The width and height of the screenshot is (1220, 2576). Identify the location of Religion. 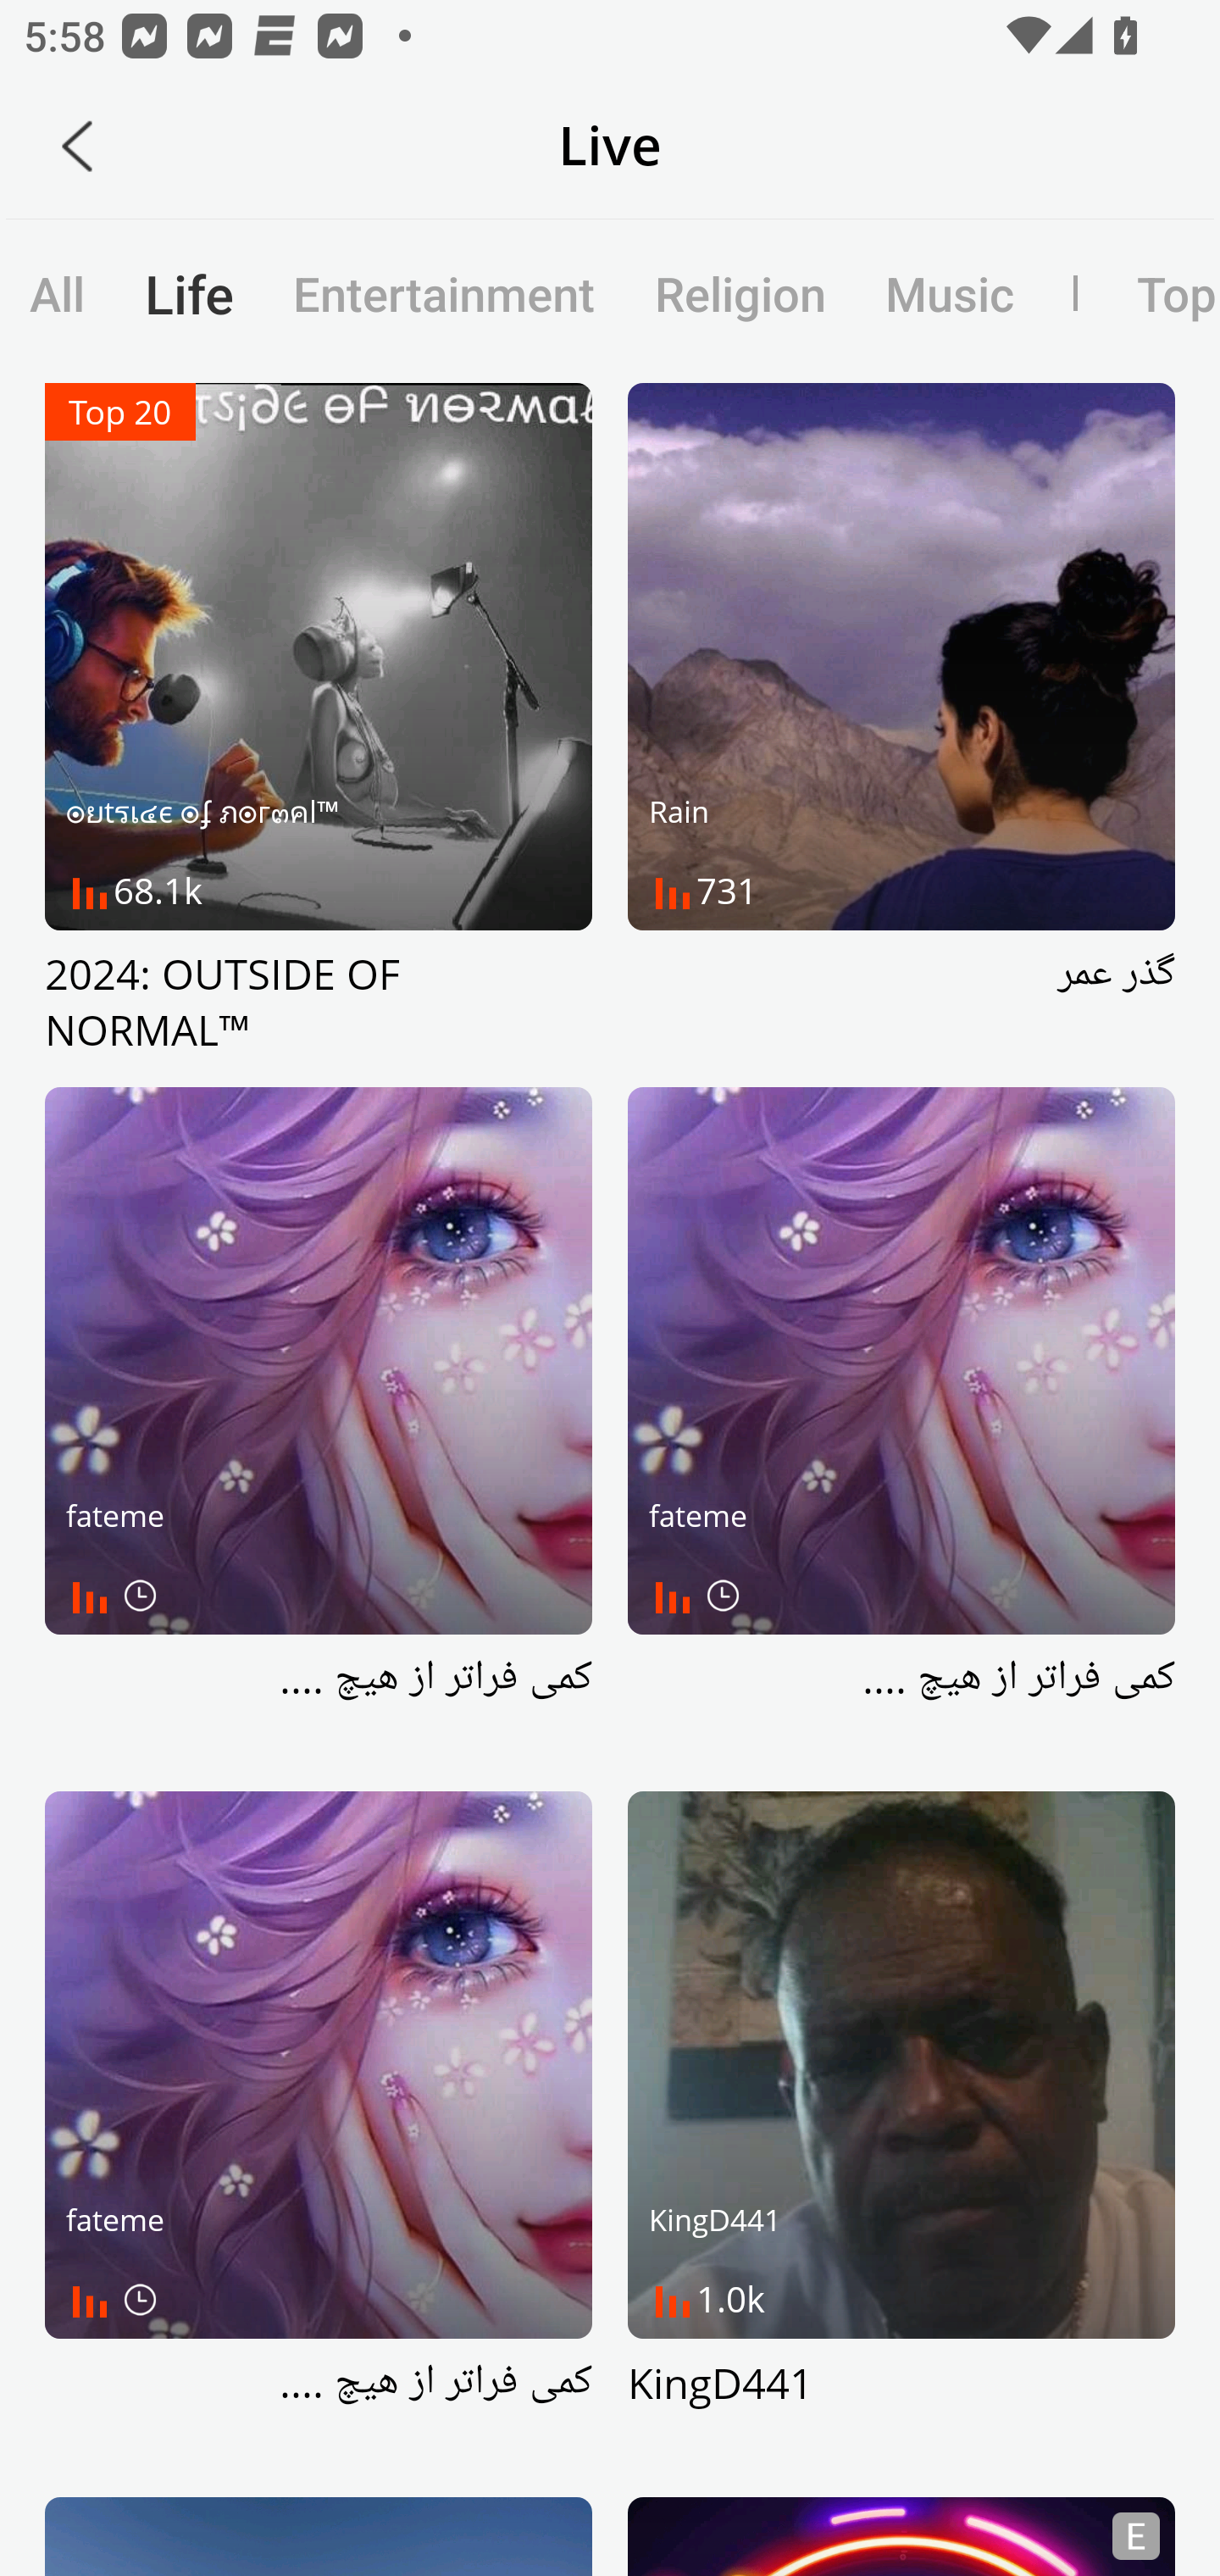
(740, 293).